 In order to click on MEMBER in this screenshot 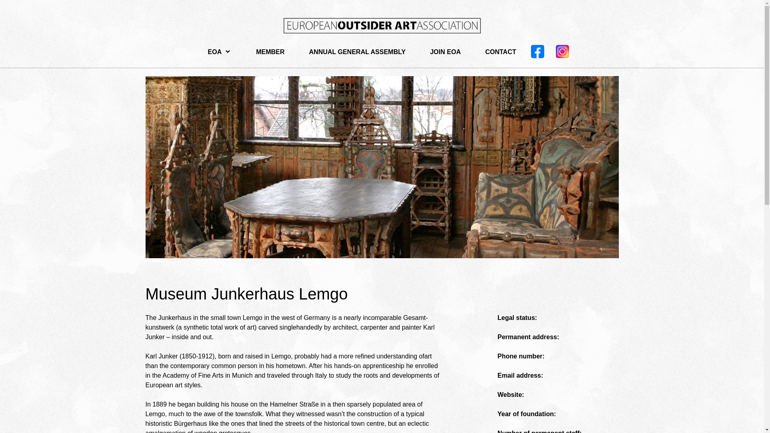, I will do `click(264, 52)`.